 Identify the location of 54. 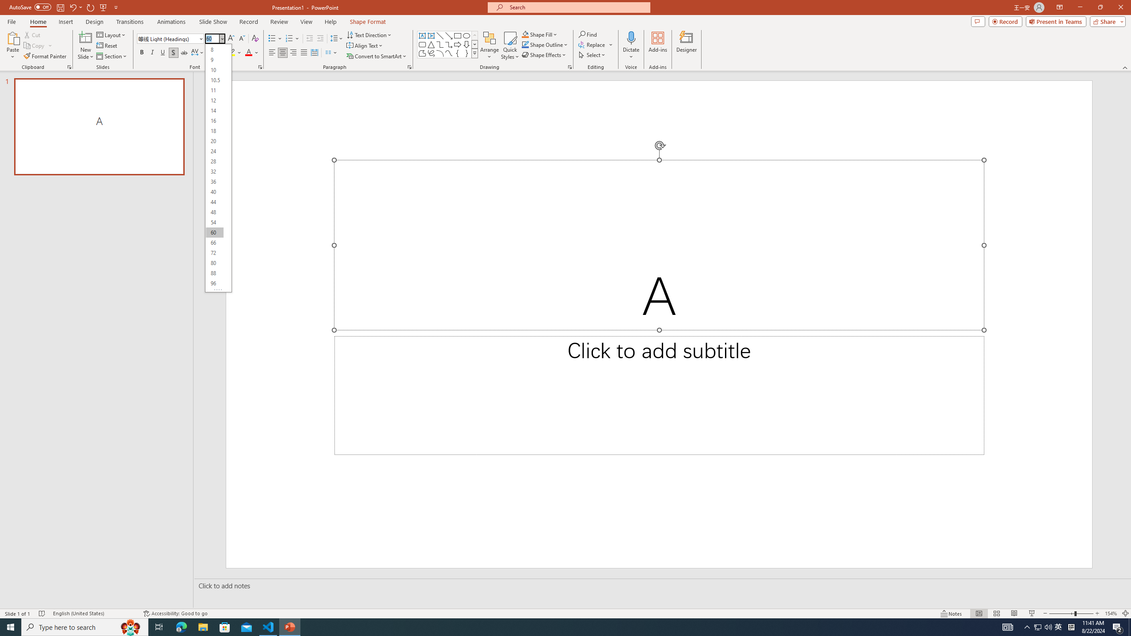
(215, 223).